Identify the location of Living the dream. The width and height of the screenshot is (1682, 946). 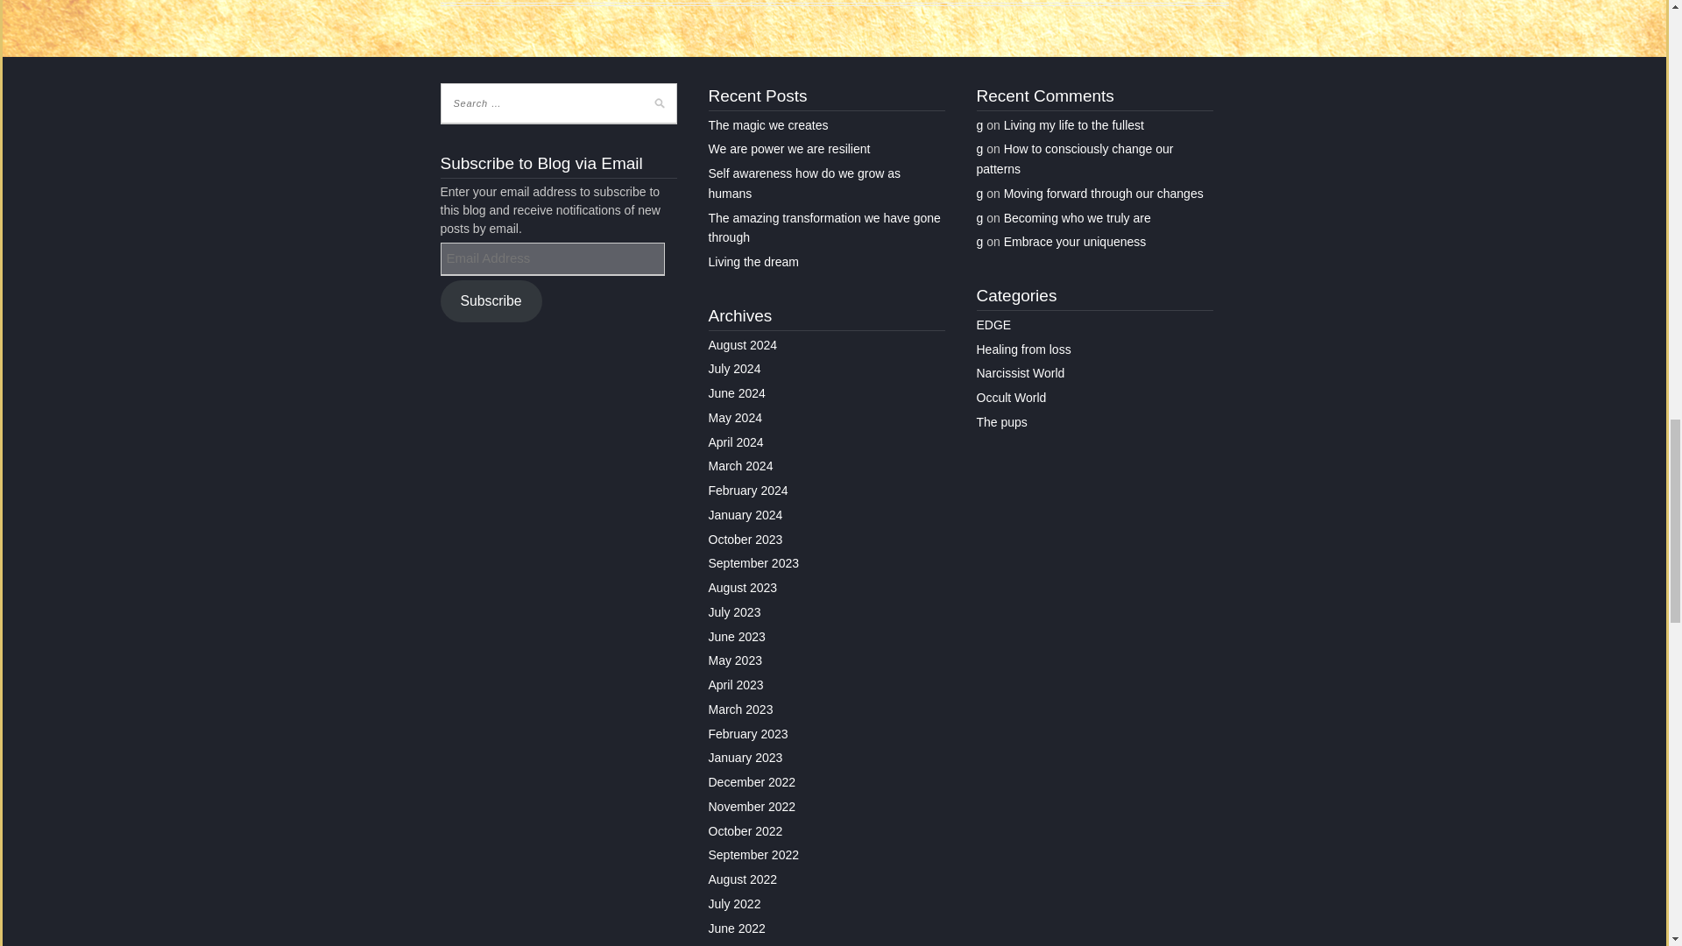
(753, 261).